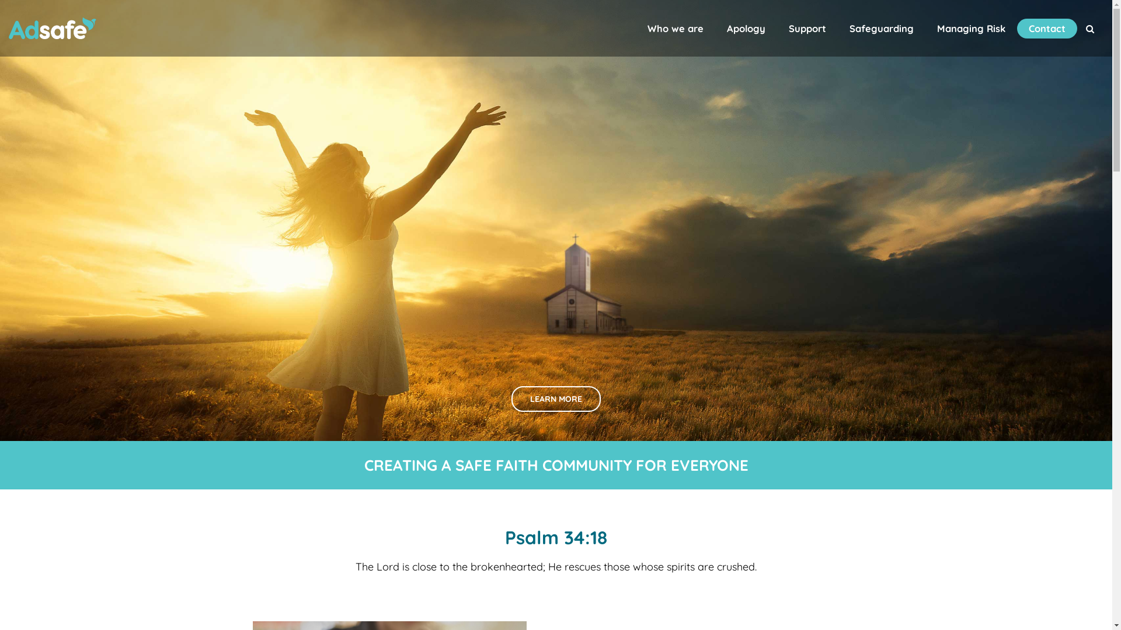 The height and width of the screenshot is (630, 1121). Describe the element at coordinates (1047, 28) in the screenshot. I see `Contact` at that location.